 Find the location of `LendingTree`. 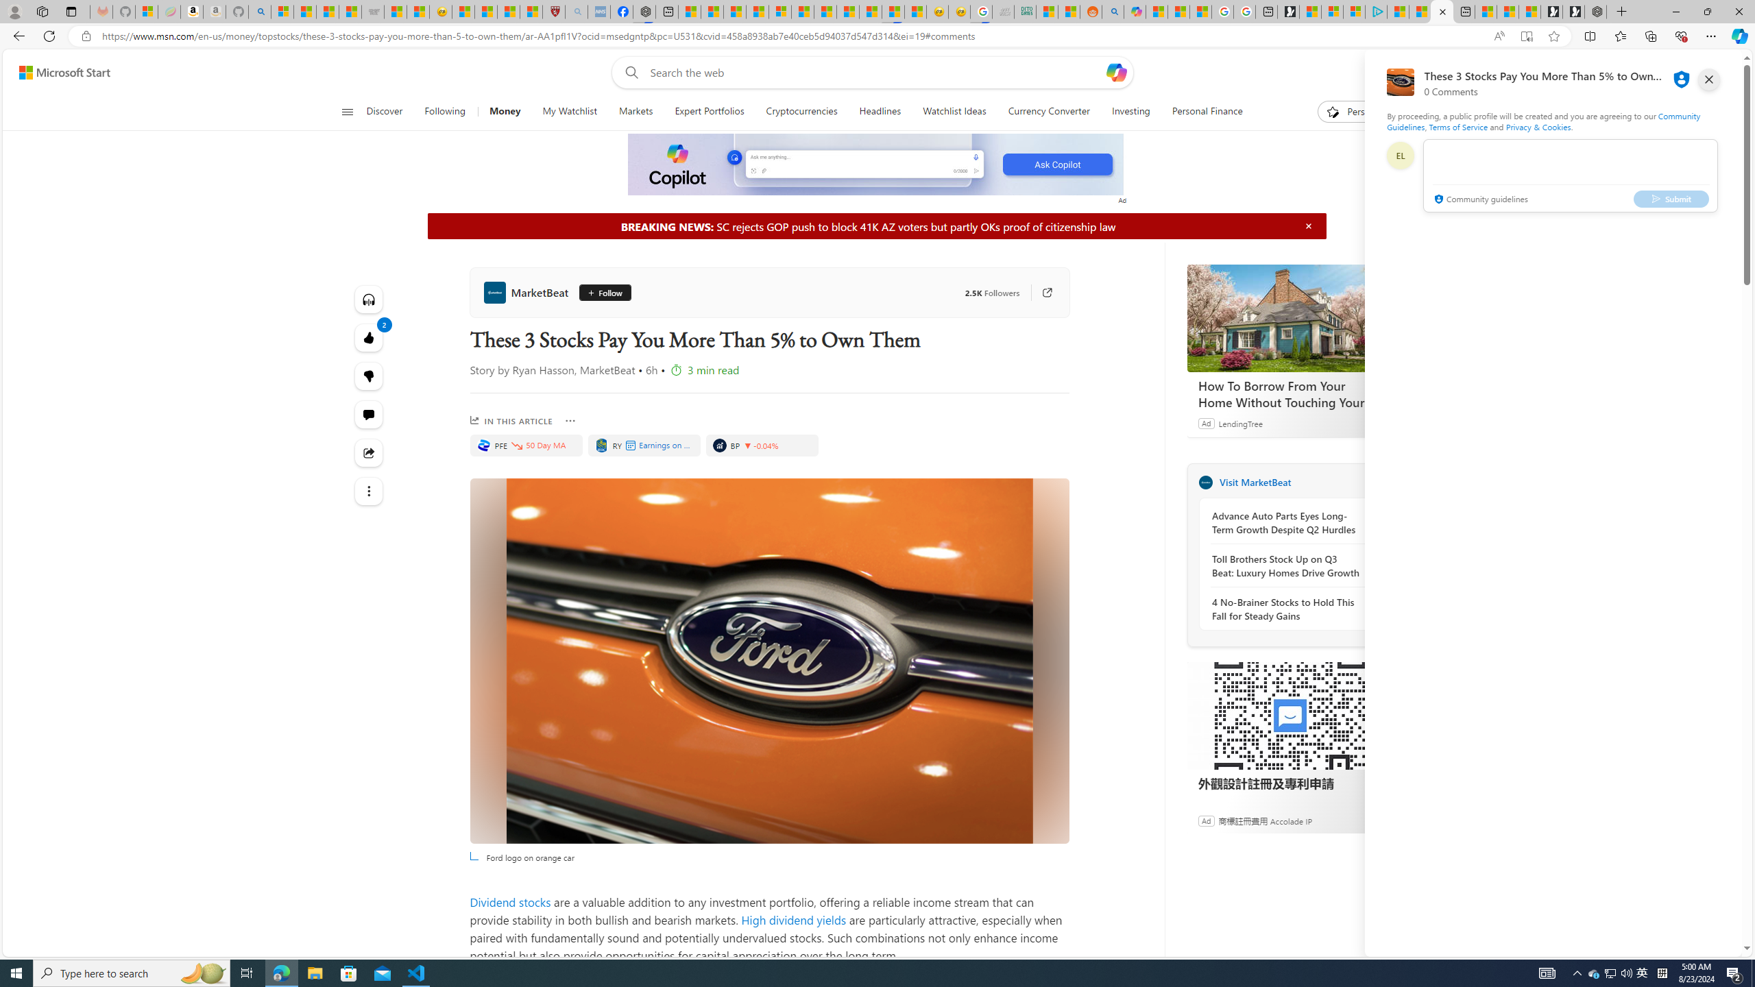

LendingTree is located at coordinates (1241, 424).